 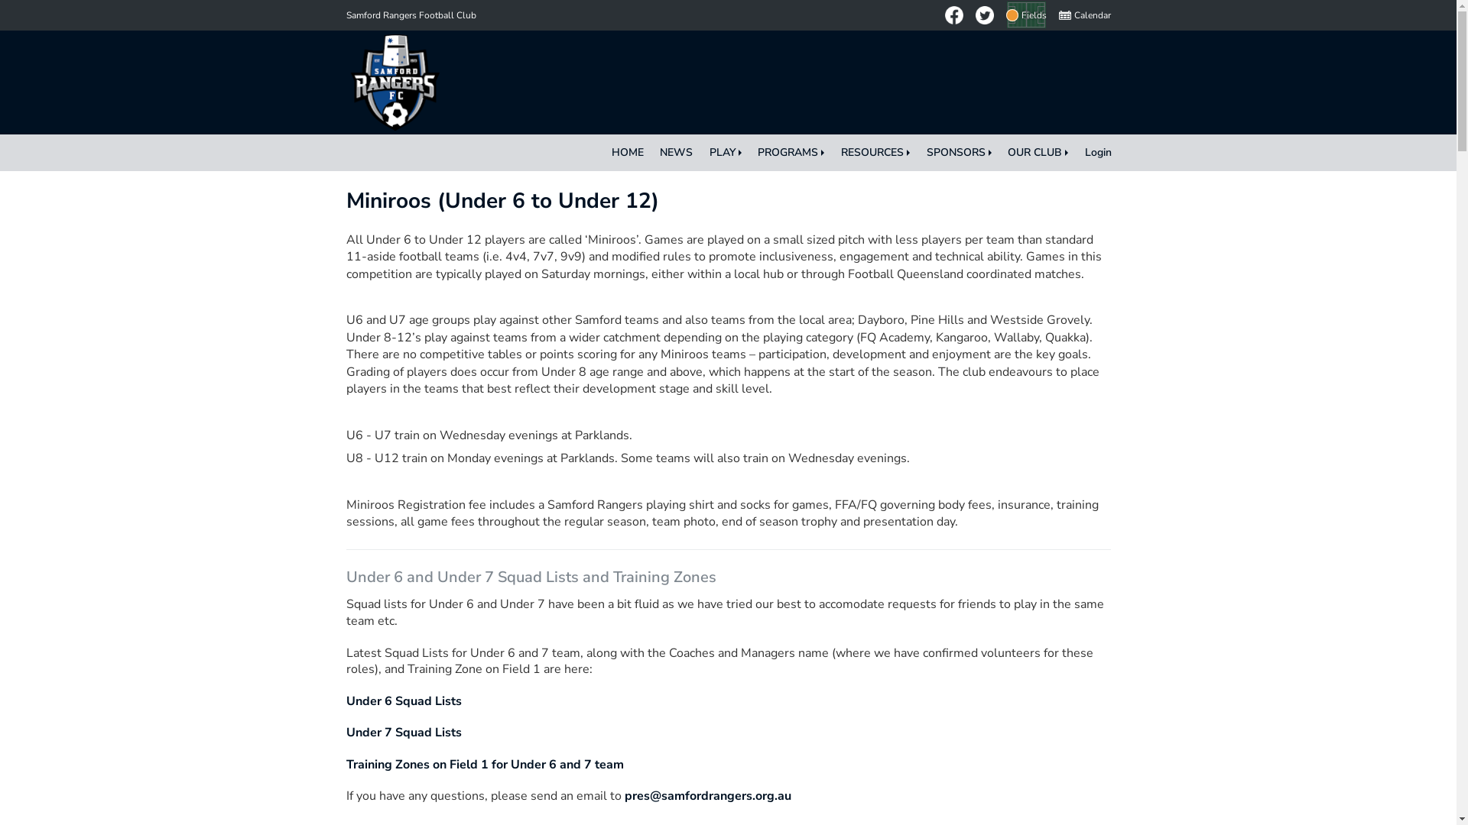 What do you see at coordinates (954, 15) in the screenshot?
I see `Samford Rangers Football Club on Facebook` at bounding box center [954, 15].